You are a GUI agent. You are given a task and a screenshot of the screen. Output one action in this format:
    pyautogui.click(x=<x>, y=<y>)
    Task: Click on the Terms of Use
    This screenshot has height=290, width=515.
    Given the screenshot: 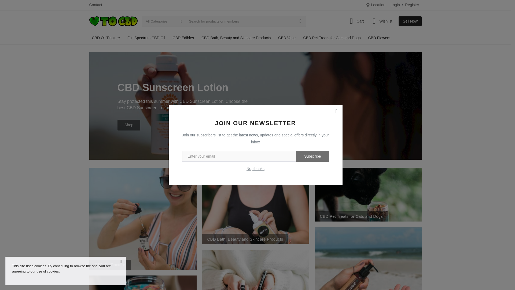 What is the action you would take?
    pyautogui.click(x=352, y=117)
    